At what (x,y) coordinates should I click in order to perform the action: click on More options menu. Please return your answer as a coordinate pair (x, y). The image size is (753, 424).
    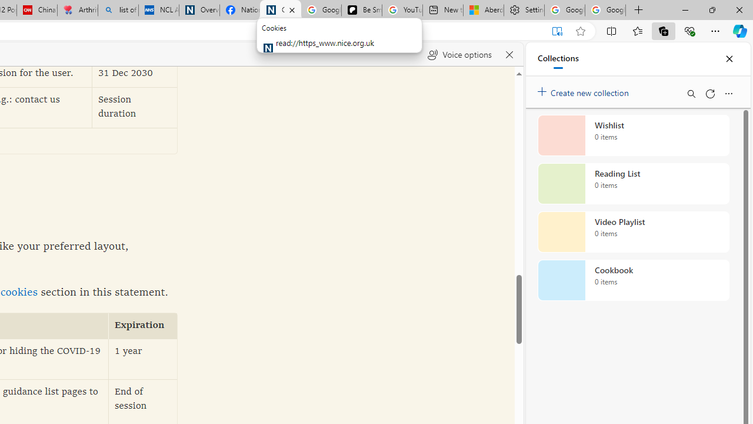
    Looking at the image, I should click on (728, 93).